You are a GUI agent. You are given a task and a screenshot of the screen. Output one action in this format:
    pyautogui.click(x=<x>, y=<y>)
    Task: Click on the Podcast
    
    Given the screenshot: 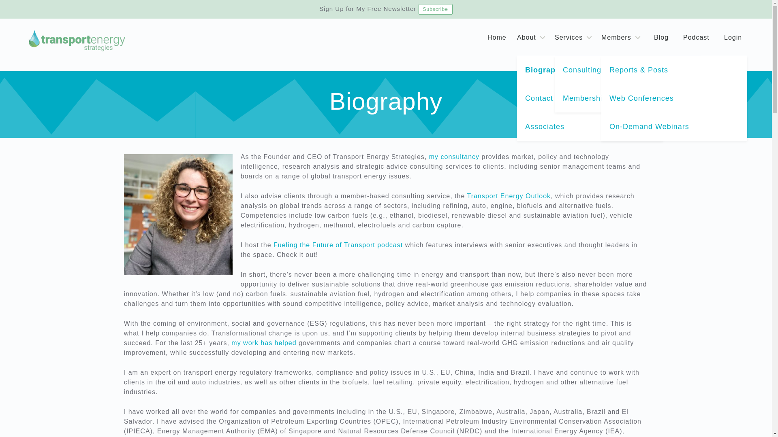 What is the action you would take?
    pyautogui.click(x=696, y=37)
    